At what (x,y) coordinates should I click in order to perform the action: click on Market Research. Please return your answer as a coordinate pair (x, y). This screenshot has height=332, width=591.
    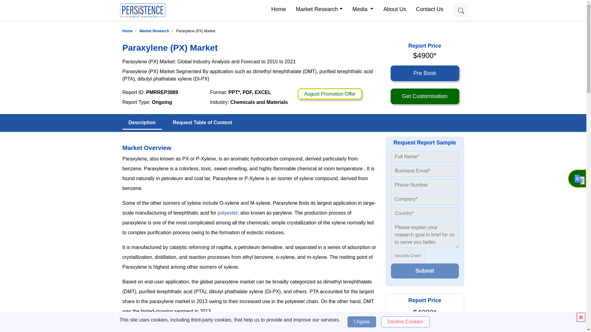
    Looking at the image, I should click on (154, 31).